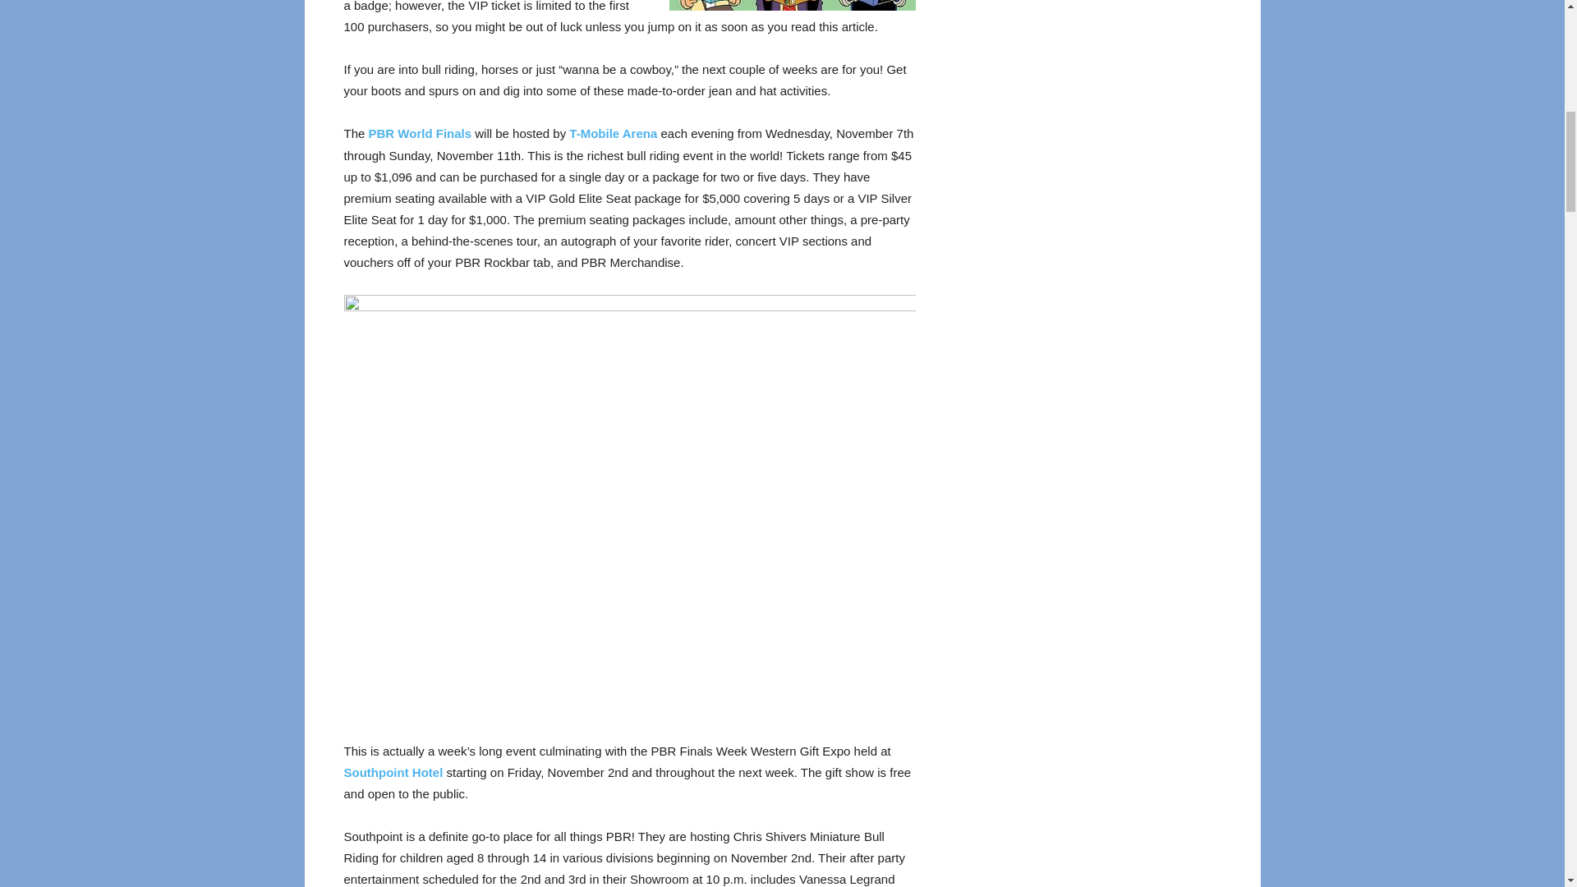  Describe the element at coordinates (421, 133) in the screenshot. I see `PBR World Finals` at that location.